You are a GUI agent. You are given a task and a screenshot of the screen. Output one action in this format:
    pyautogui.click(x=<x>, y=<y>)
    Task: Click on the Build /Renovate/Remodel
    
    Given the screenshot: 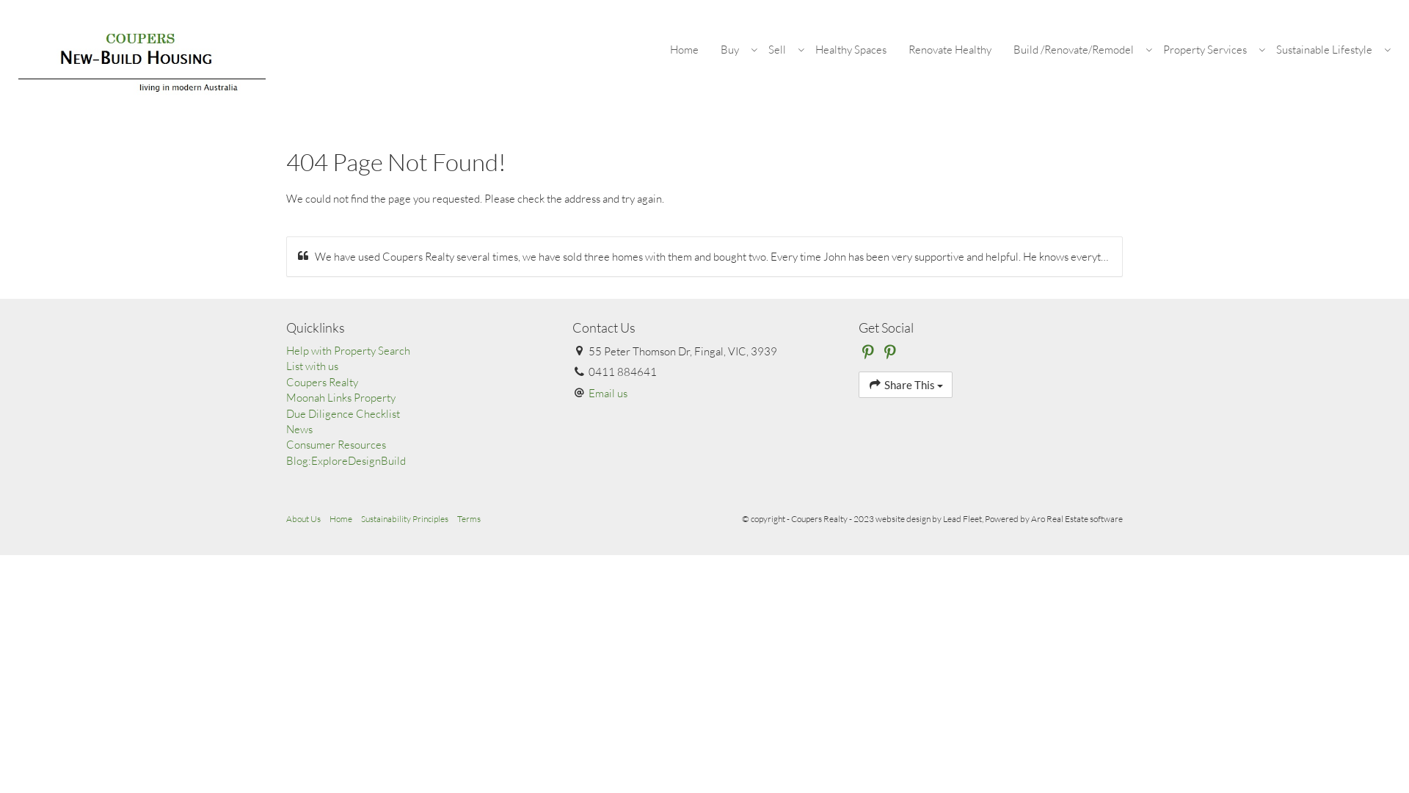 What is the action you would take?
    pyautogui.click(x=1077, y=50)
    